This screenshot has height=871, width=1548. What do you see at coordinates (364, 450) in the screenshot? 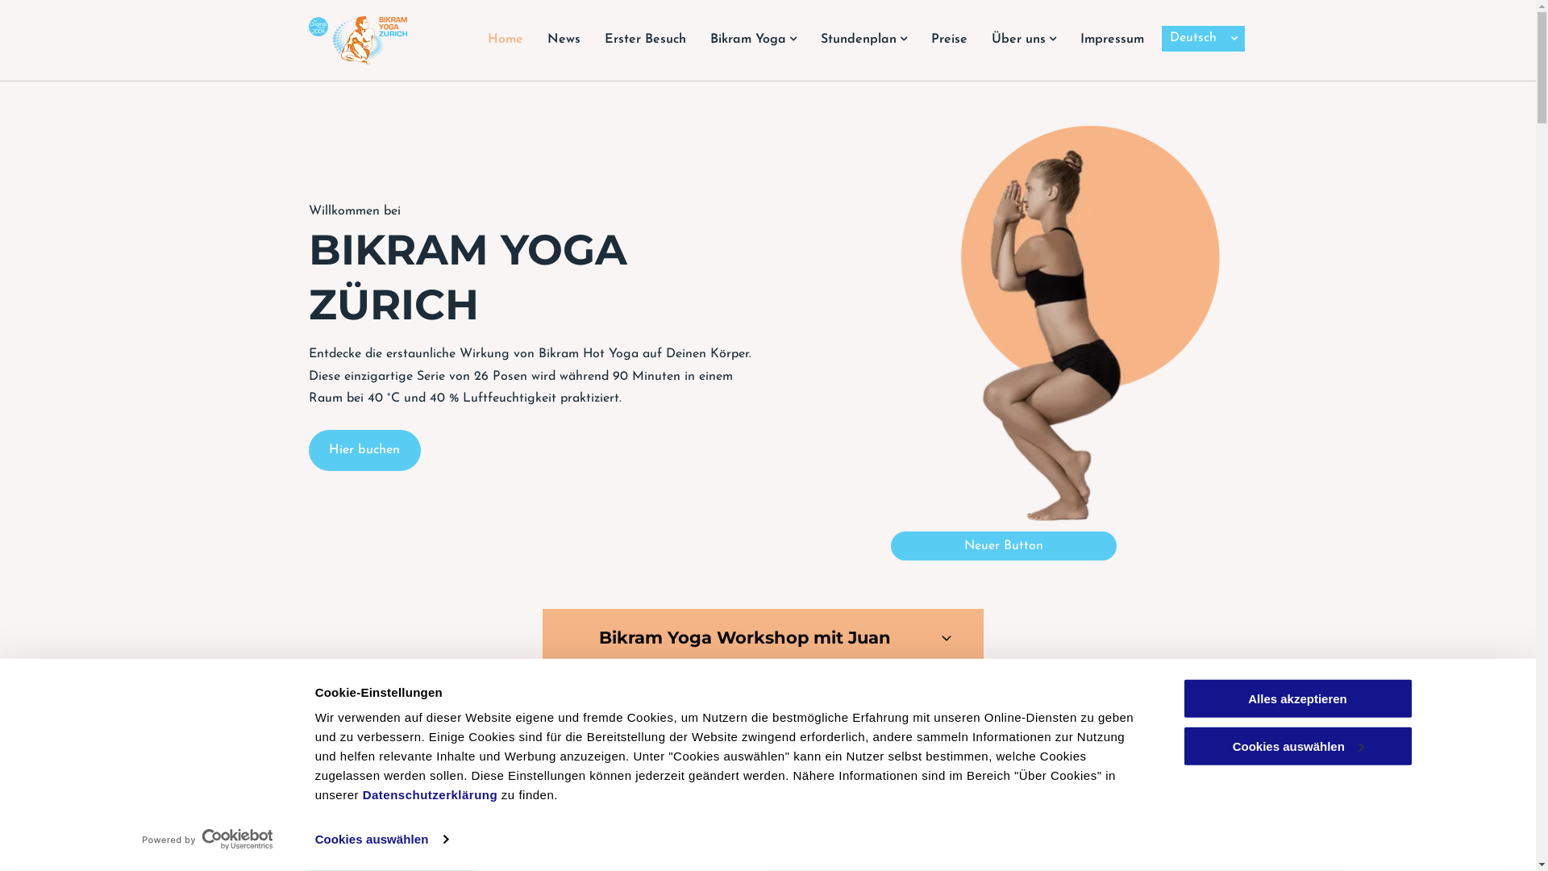
I see `Hier buchen` at bounding box center [364, 450].